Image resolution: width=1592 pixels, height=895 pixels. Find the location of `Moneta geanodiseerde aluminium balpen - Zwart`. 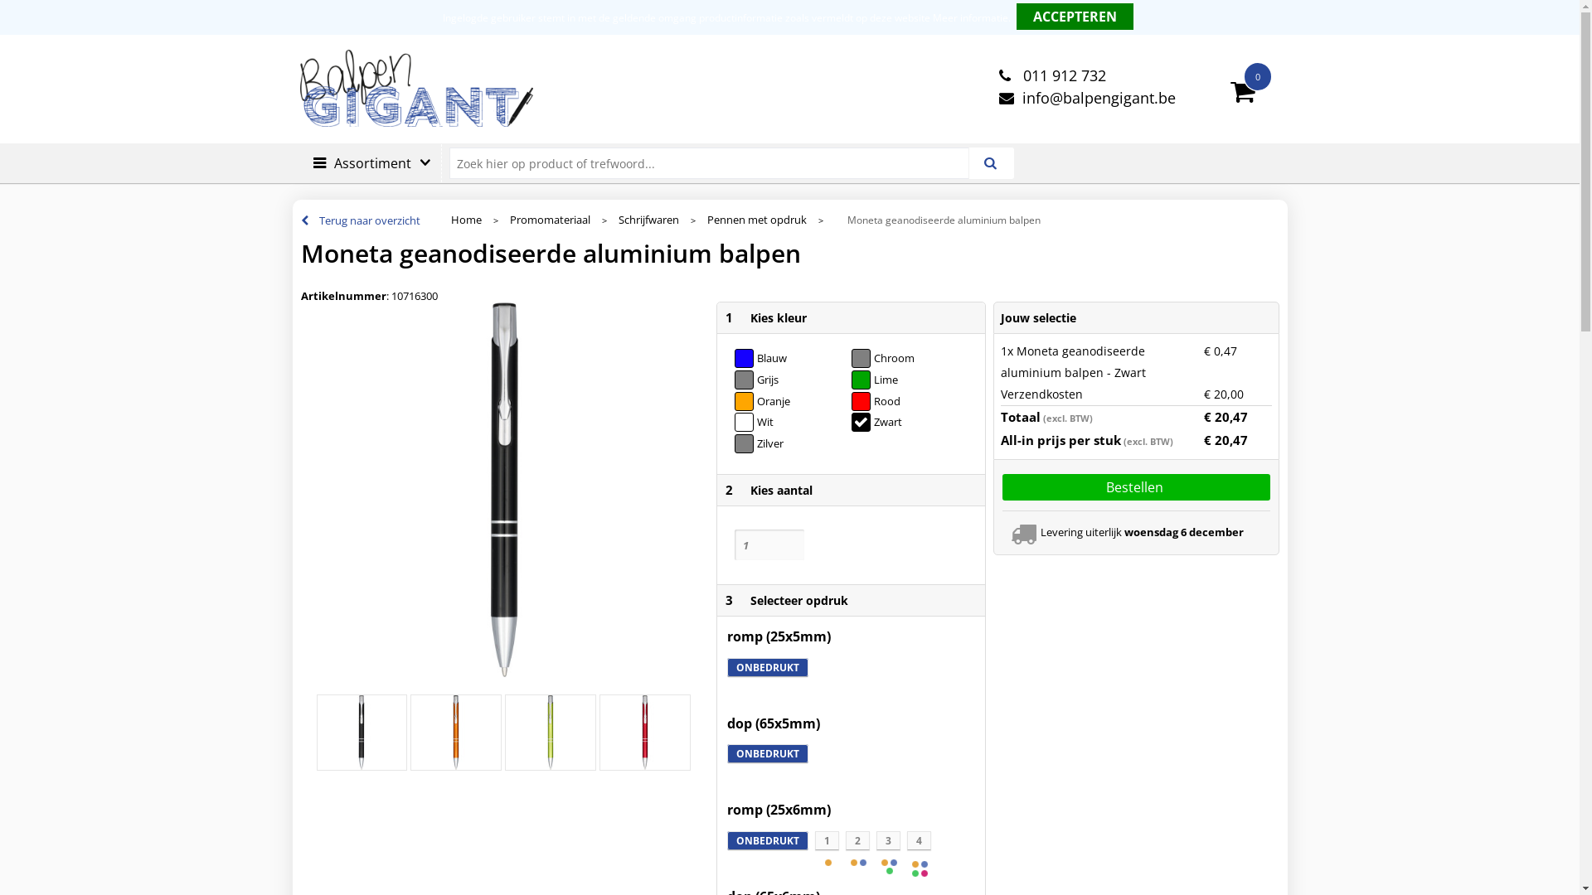

Moneta geanodiseerde aluminium balpen - Zwart is located at coordinates (362, 733).